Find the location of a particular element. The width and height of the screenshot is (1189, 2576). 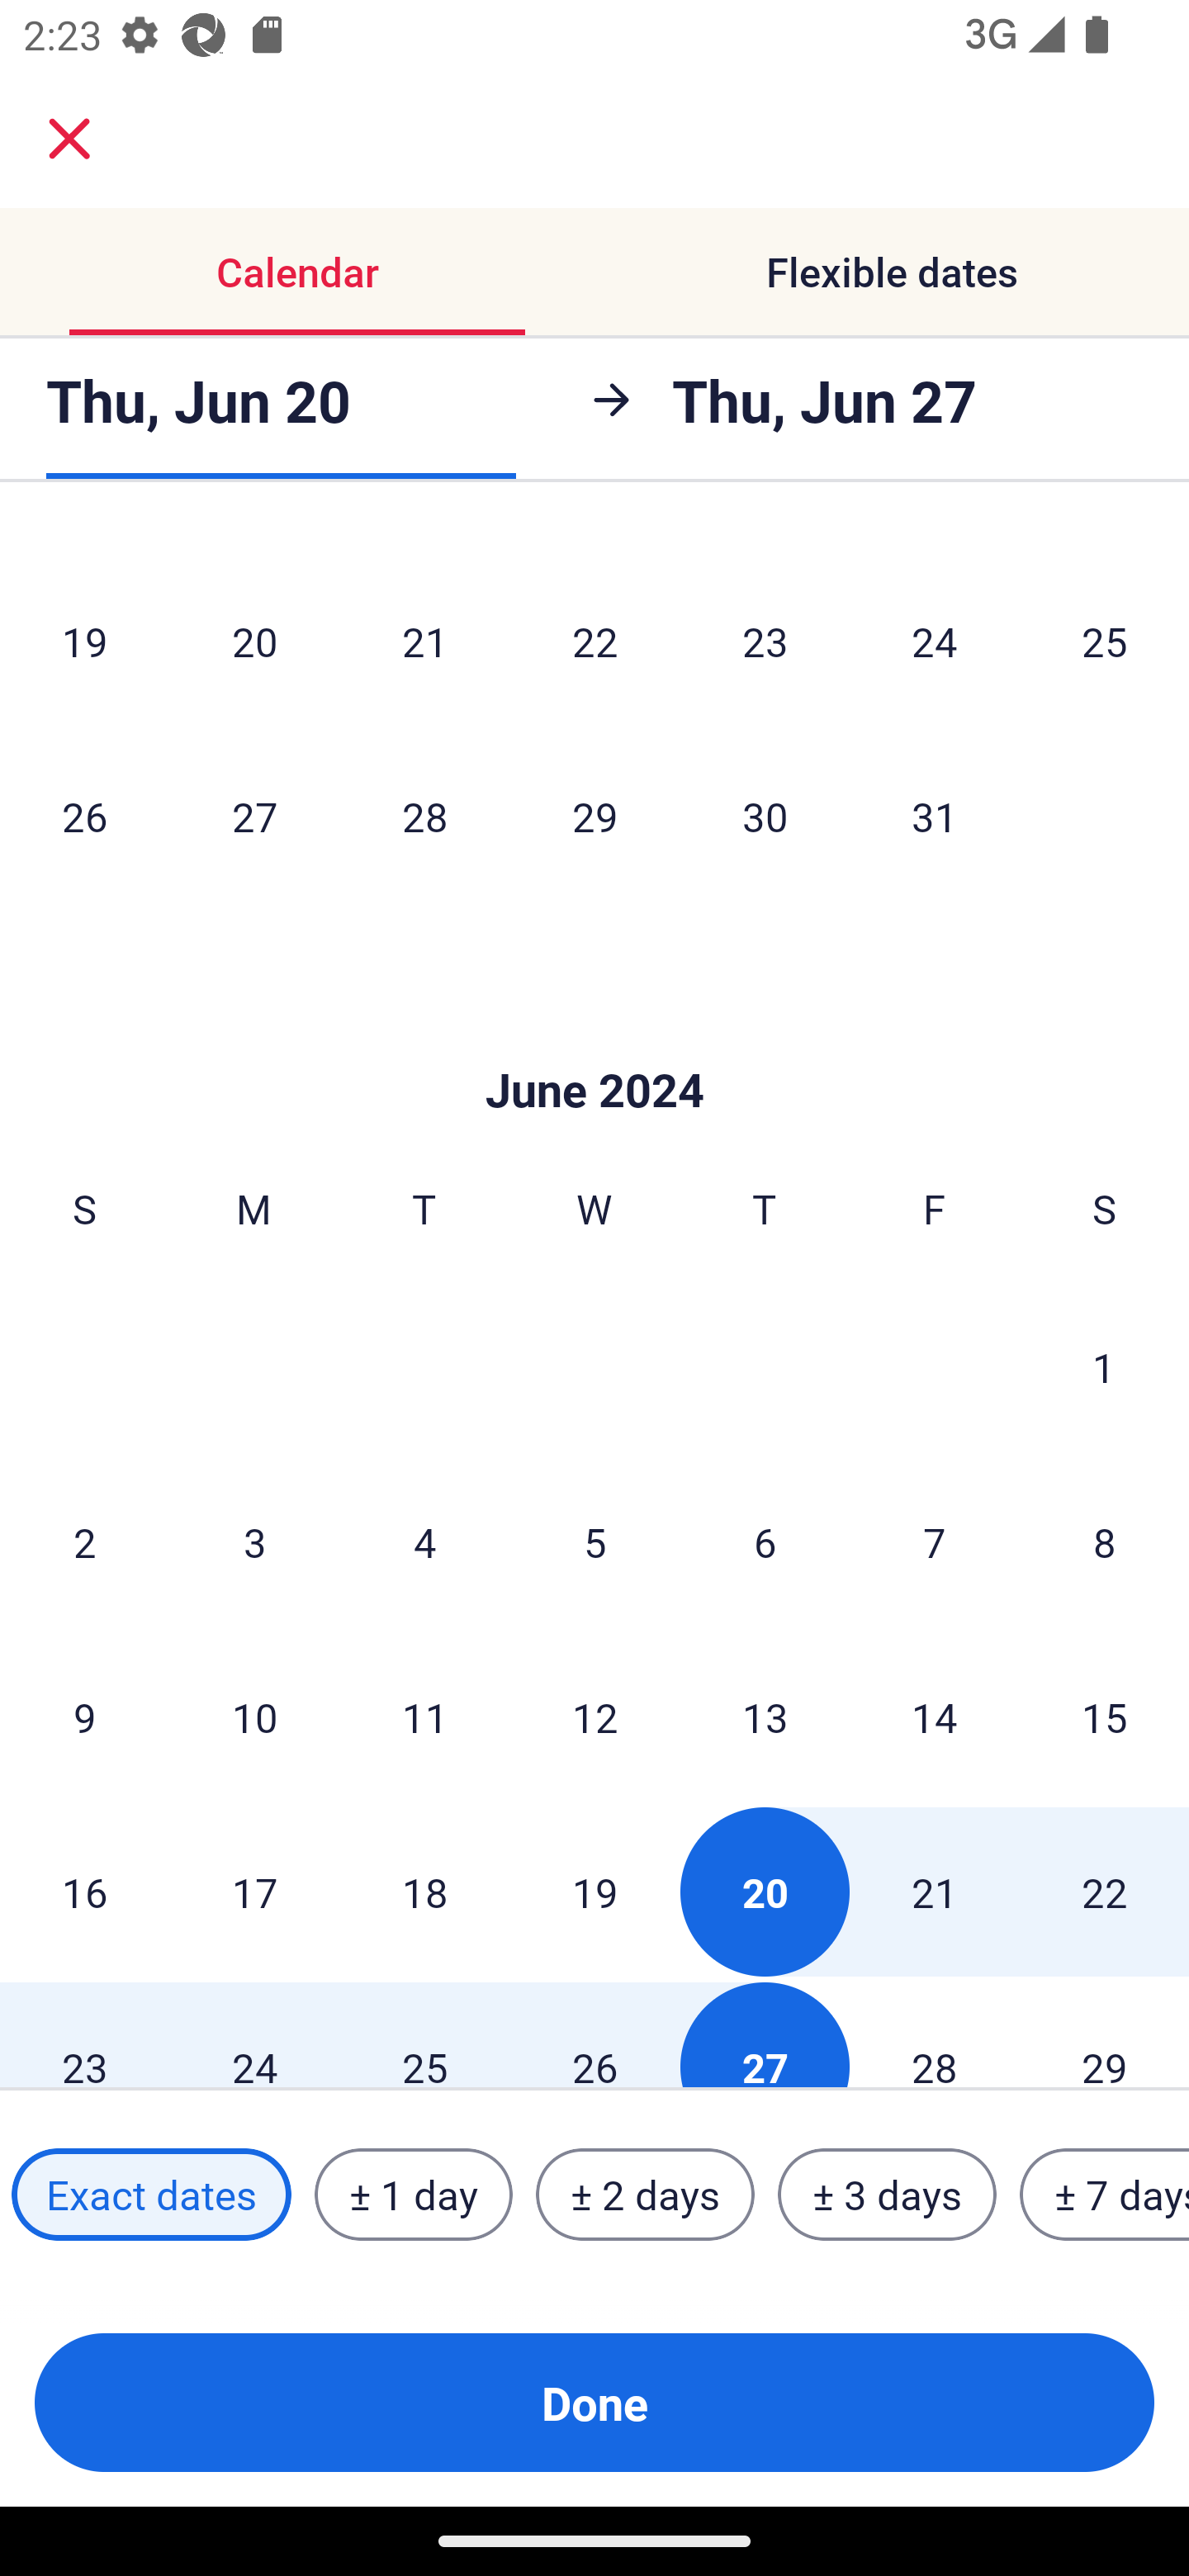

Done is located at coordinates (594, 2403).